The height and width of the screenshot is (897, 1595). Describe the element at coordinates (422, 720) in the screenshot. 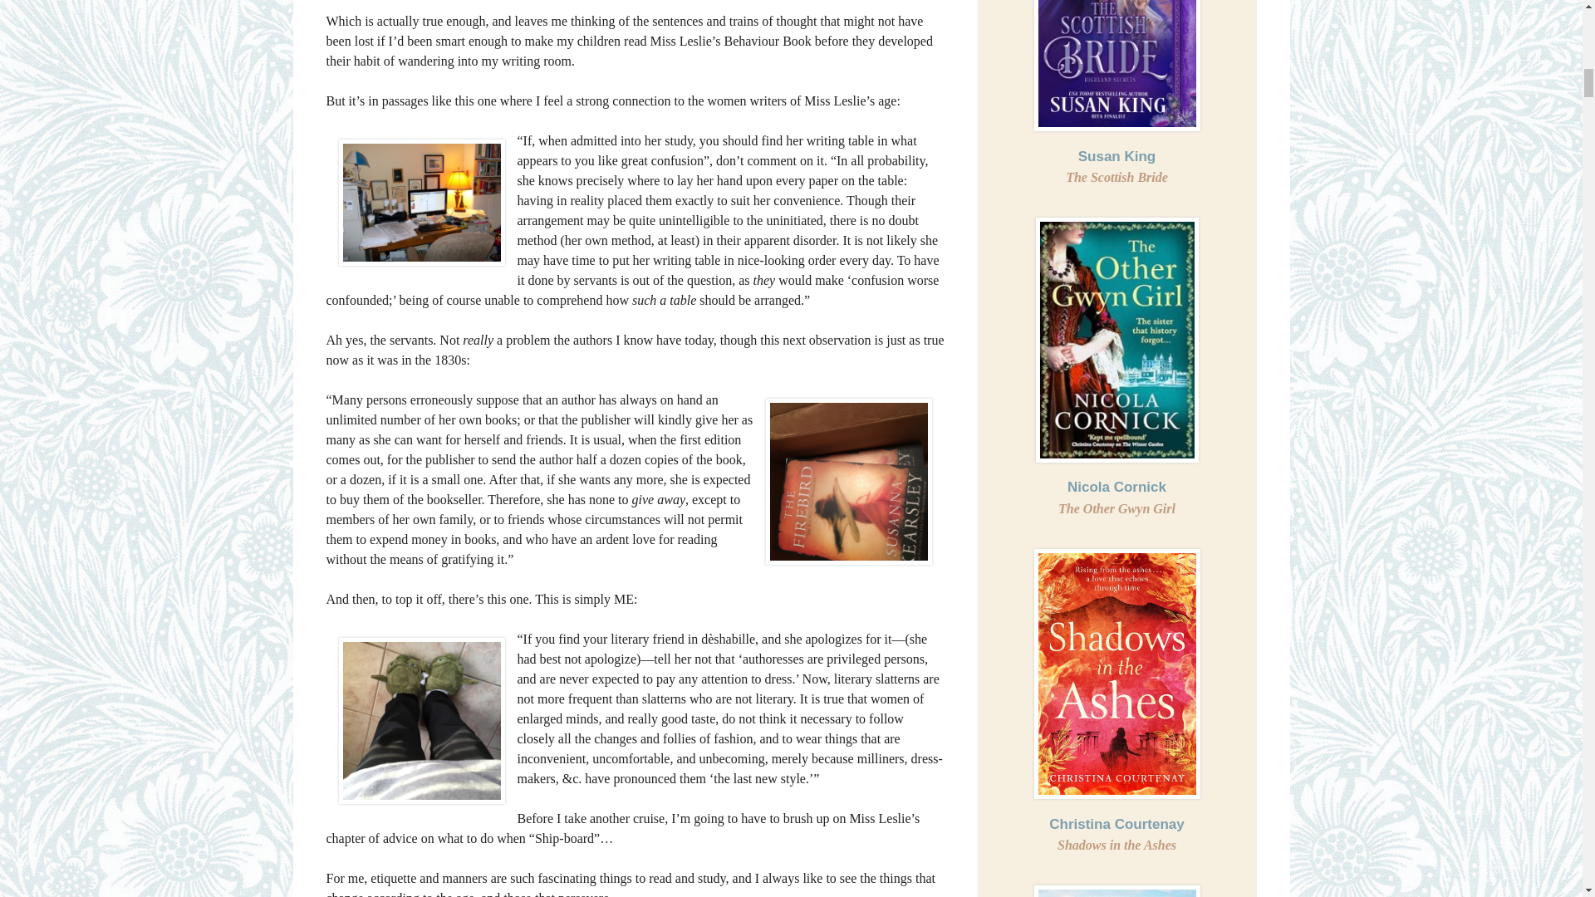

I see `Author clothes` at that location.